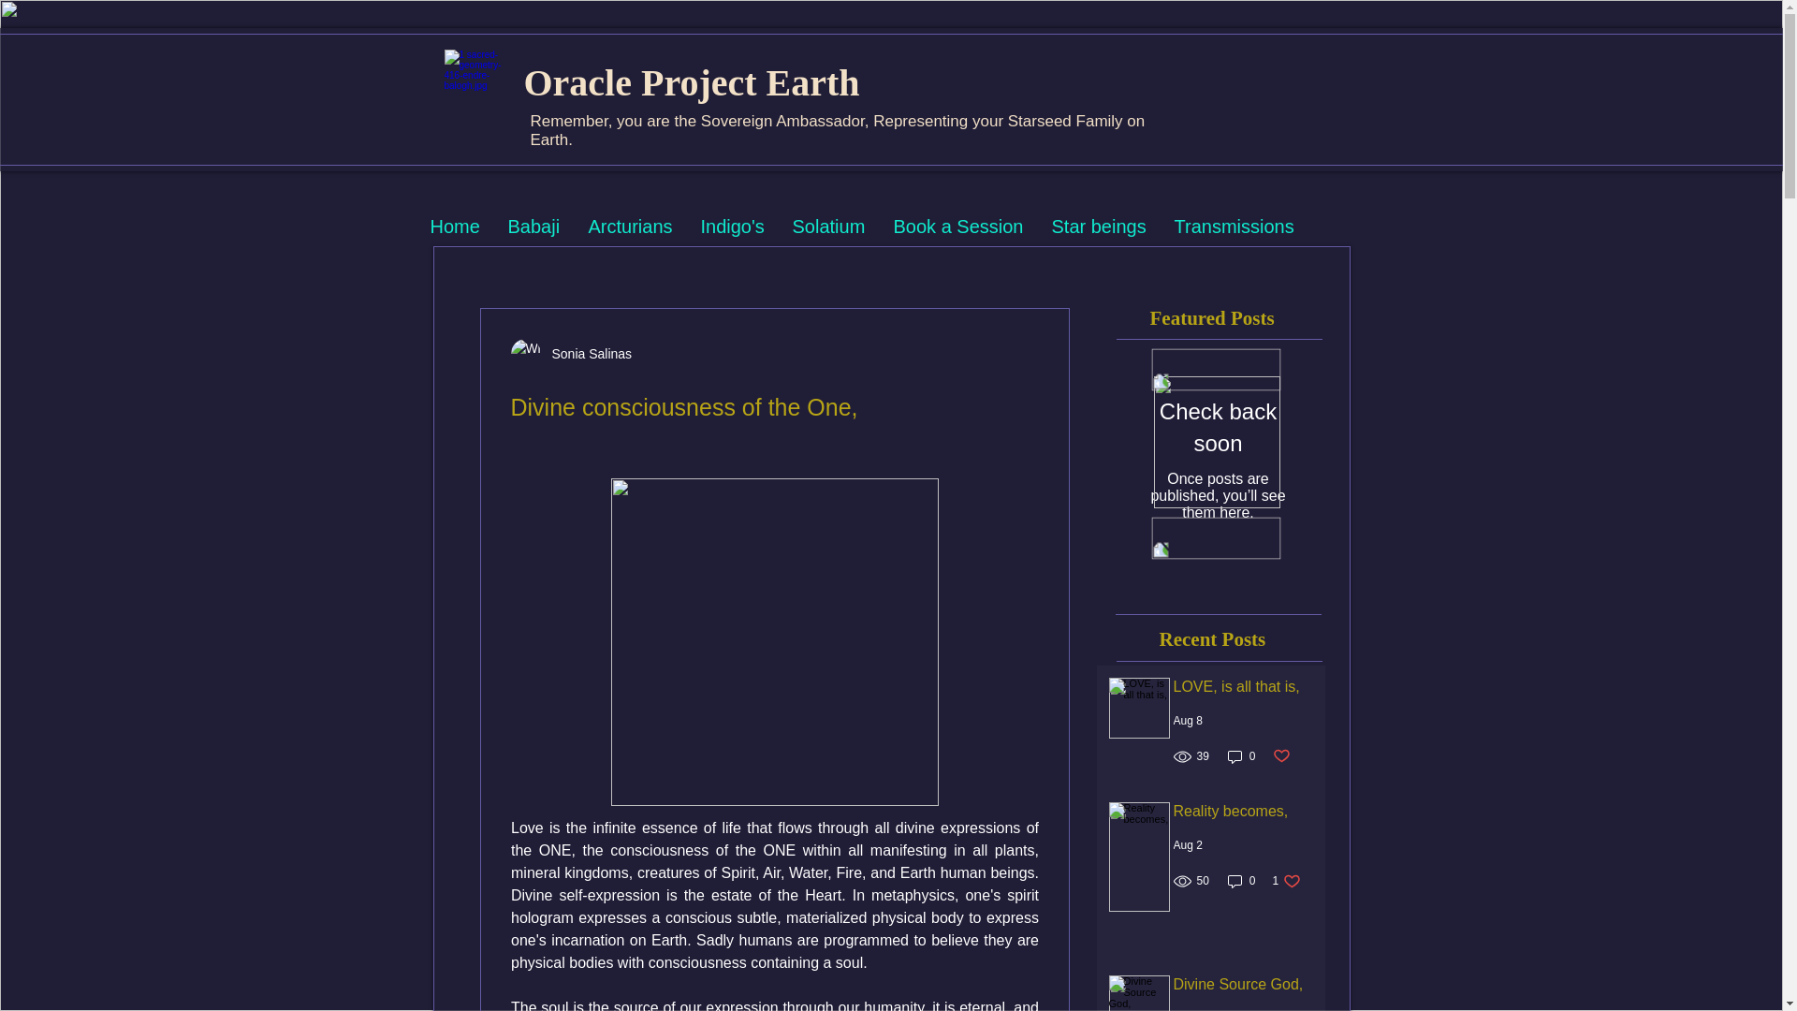 This screenshot has width=1797, height=1011. I want to click on Solatium, so click(829, 227).